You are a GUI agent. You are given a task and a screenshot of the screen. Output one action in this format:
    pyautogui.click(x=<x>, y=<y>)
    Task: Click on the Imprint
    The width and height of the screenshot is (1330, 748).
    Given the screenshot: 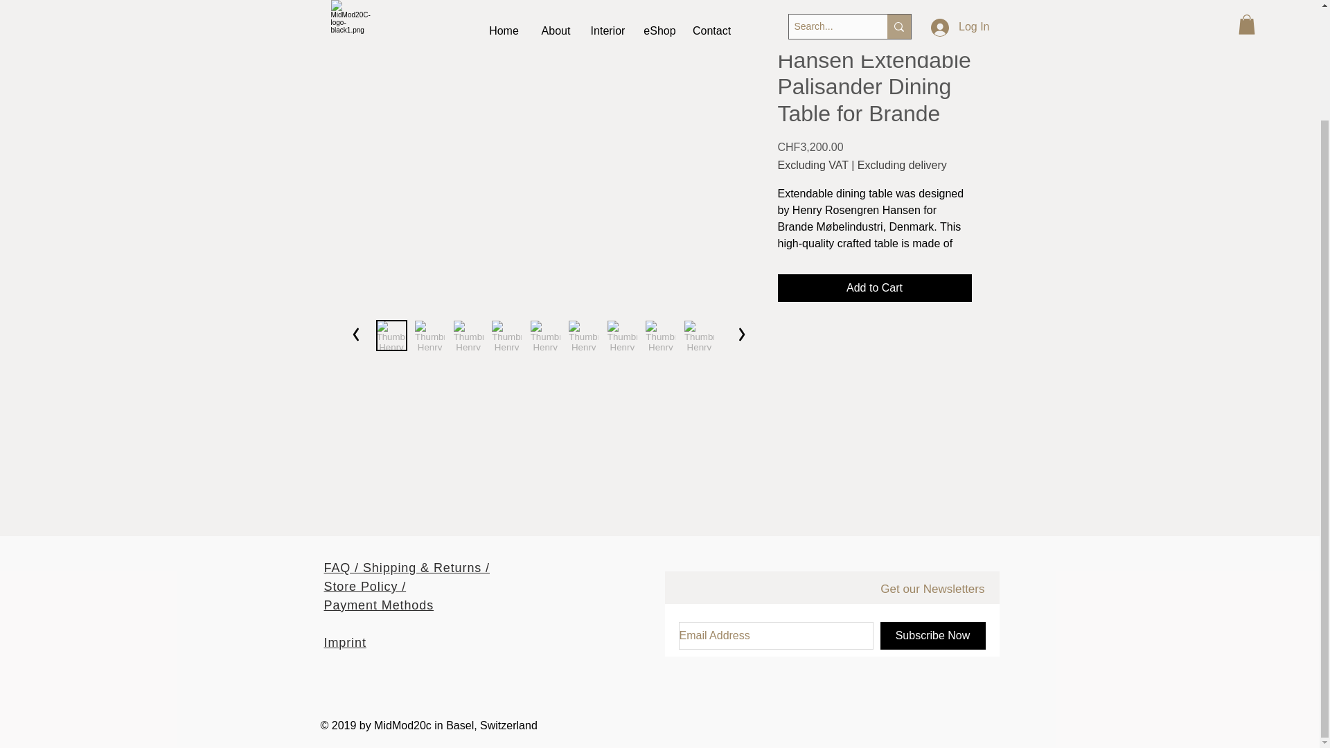 What is the action you would take?
    pyautogui.click(x=345, y=643)
    